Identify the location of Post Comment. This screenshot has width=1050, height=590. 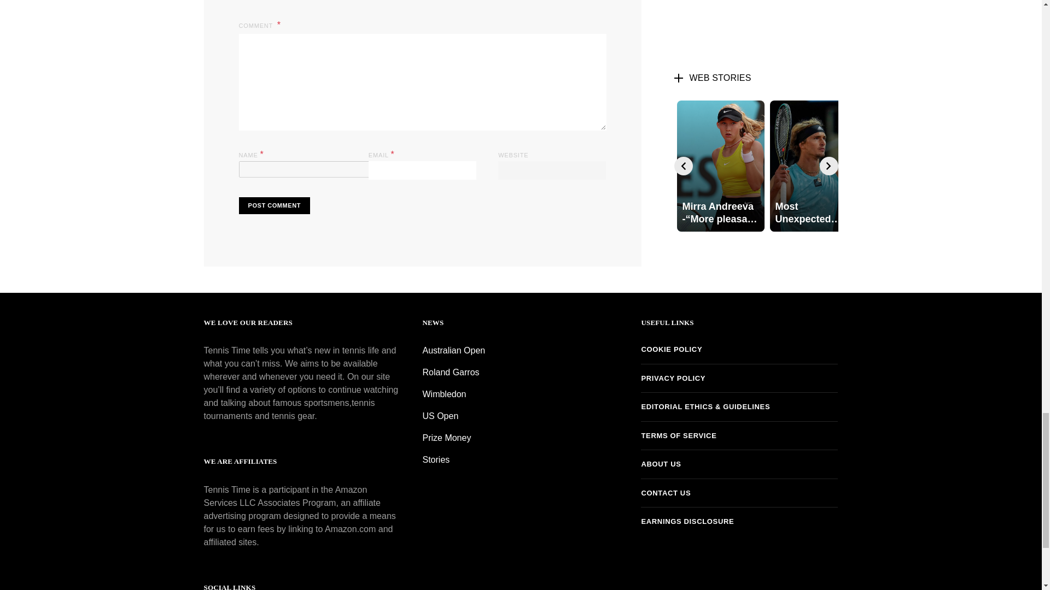
(273, 205).